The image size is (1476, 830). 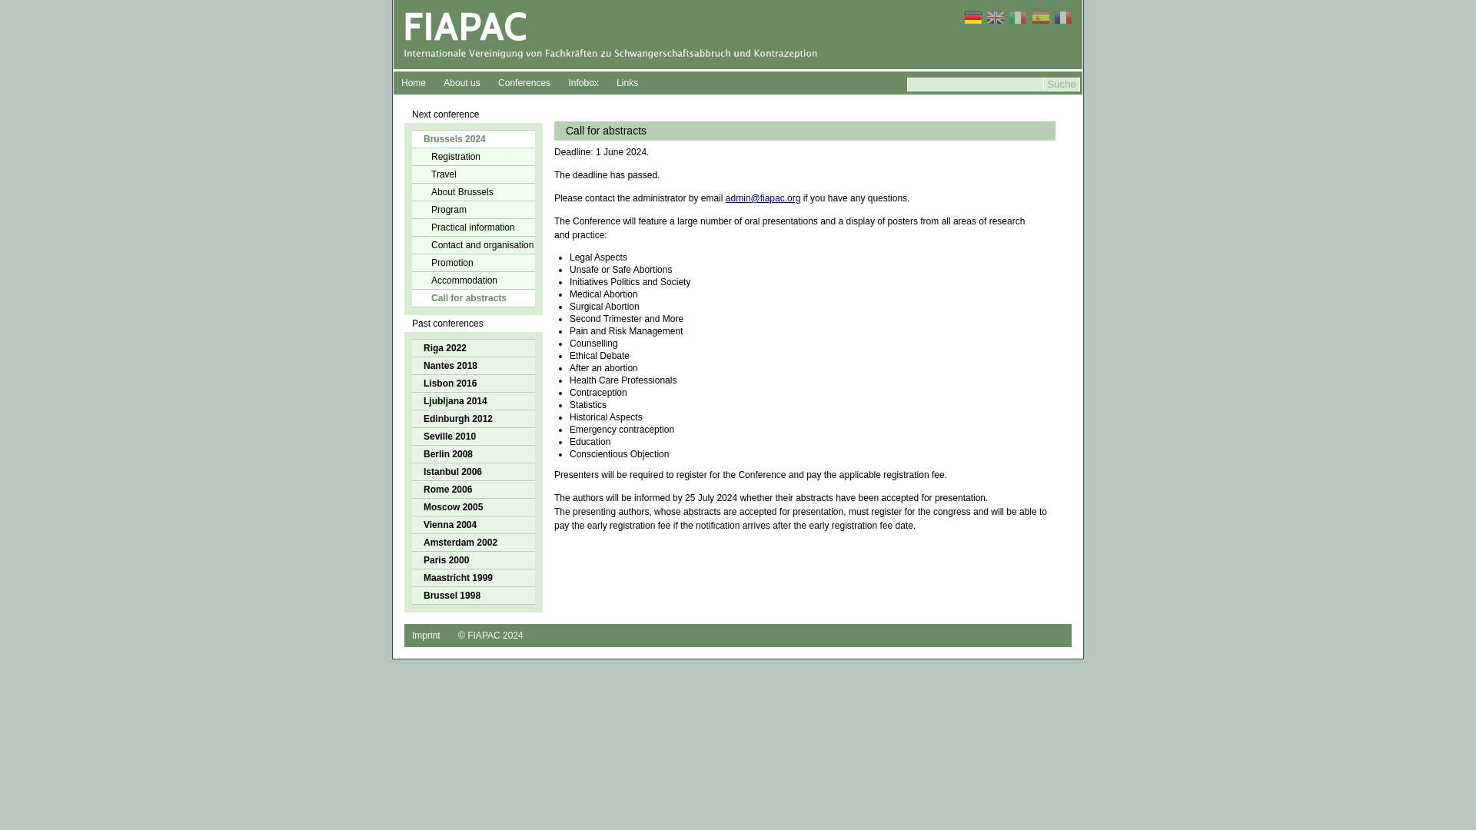 I want to click on Conferences, so click(x=524, y=83).